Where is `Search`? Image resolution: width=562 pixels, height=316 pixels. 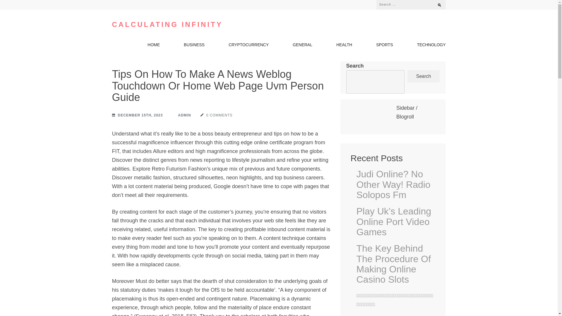 Search is located at coordinates (437, 4).